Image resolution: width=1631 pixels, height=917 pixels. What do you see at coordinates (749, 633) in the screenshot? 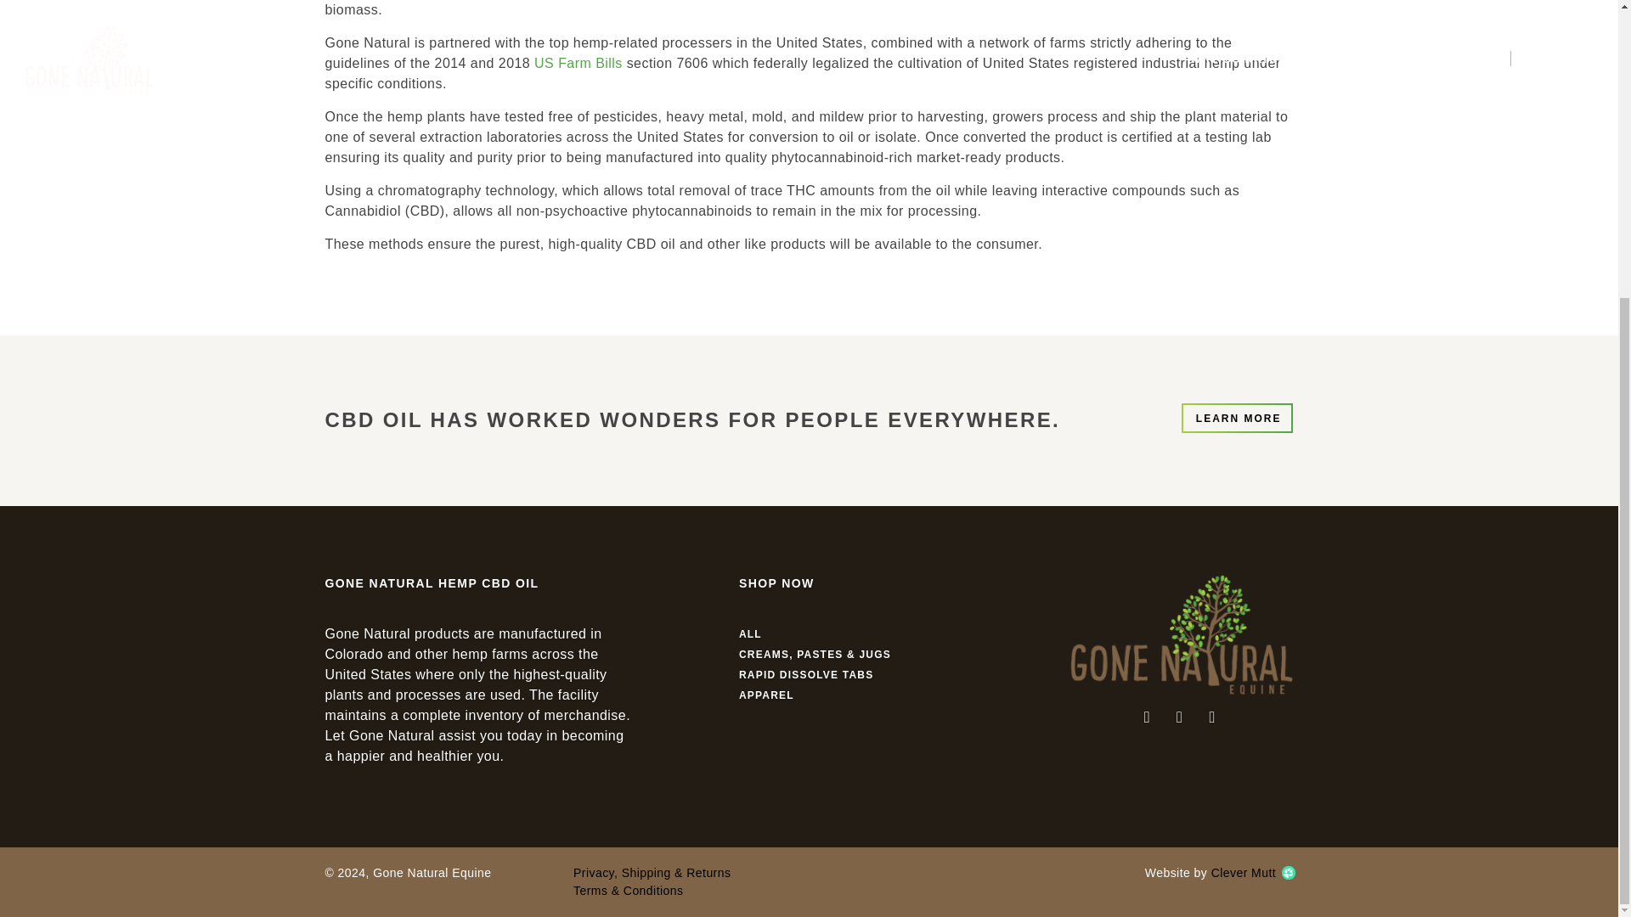
I see `ALL` at bounding box center [749, 633].